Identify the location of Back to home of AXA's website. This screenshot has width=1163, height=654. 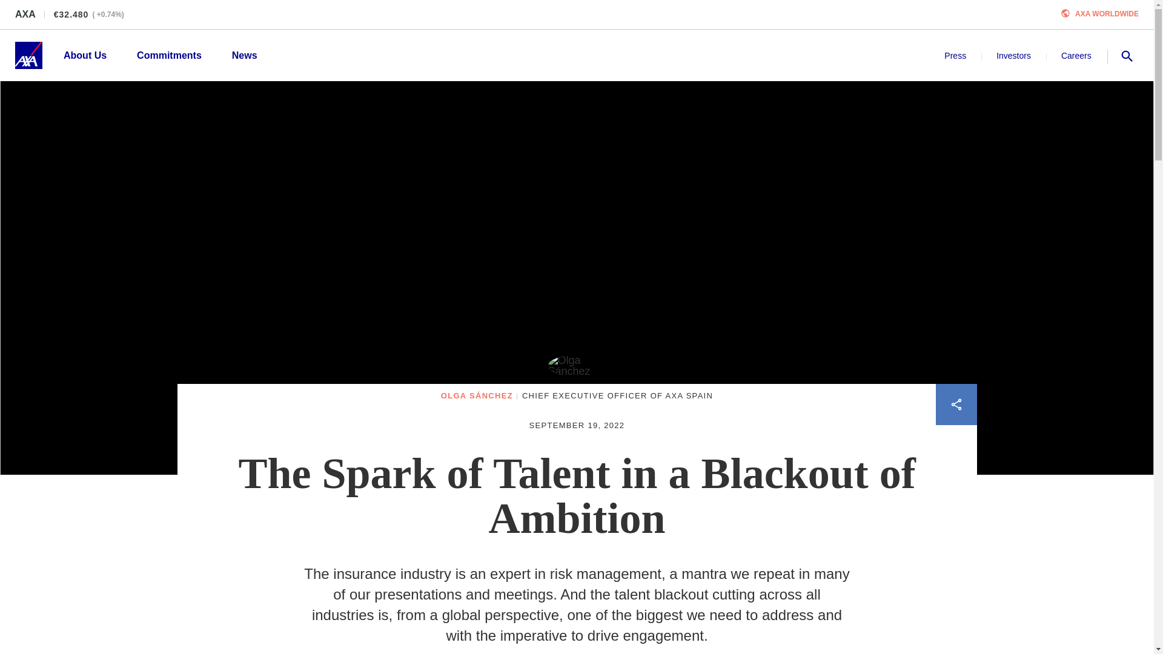
(28, 56).